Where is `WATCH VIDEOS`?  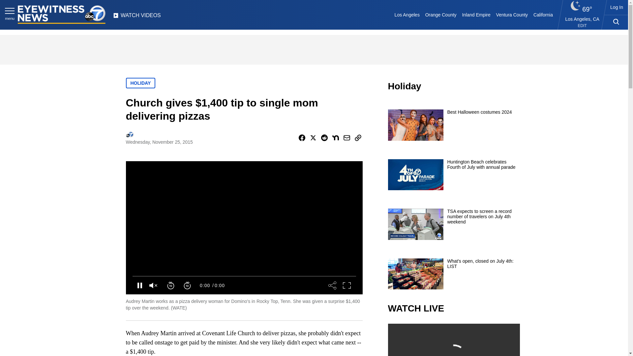
WATCH VIDEOS is located at coordinates (137, 17).